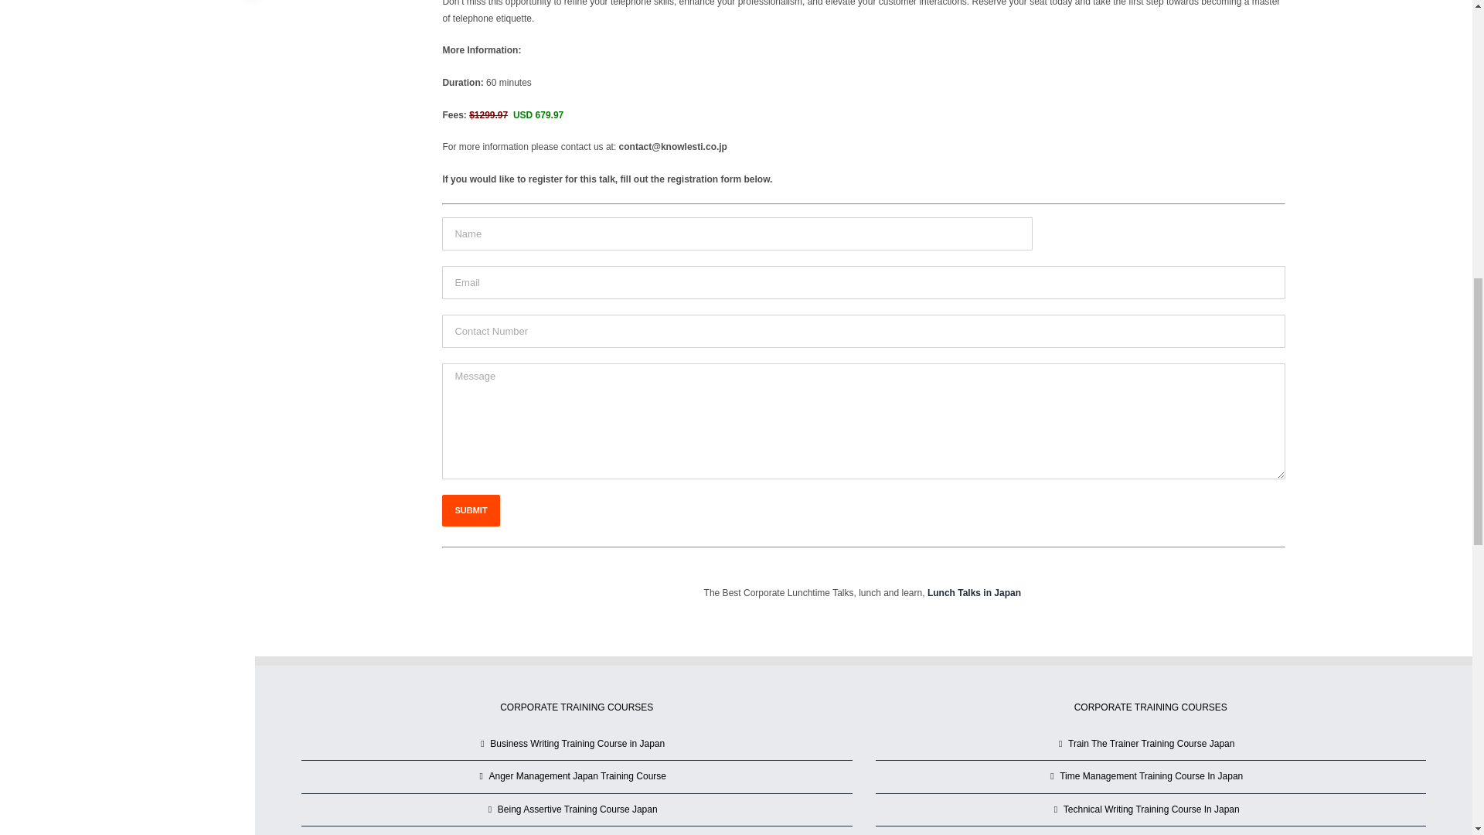 The image size is (1484, 835). I want to click on Lunch Talks in Japan , so click(975, 593).